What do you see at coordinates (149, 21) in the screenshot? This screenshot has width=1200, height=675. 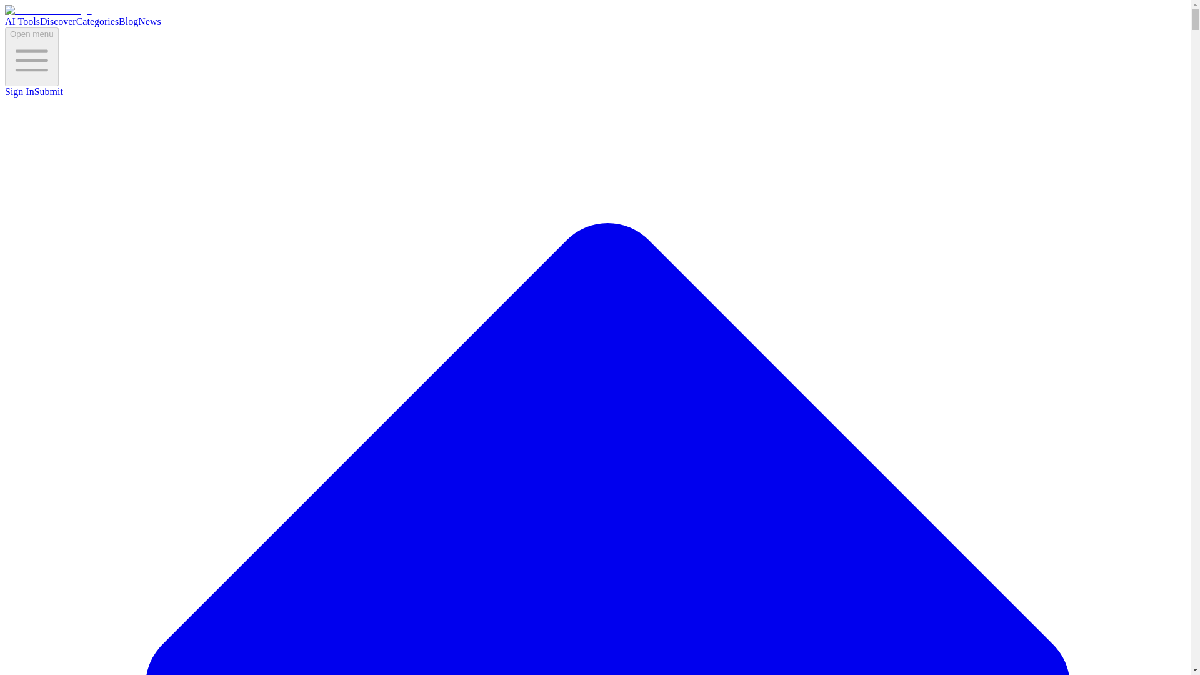 I see `News` at bounding box center [149, 21].